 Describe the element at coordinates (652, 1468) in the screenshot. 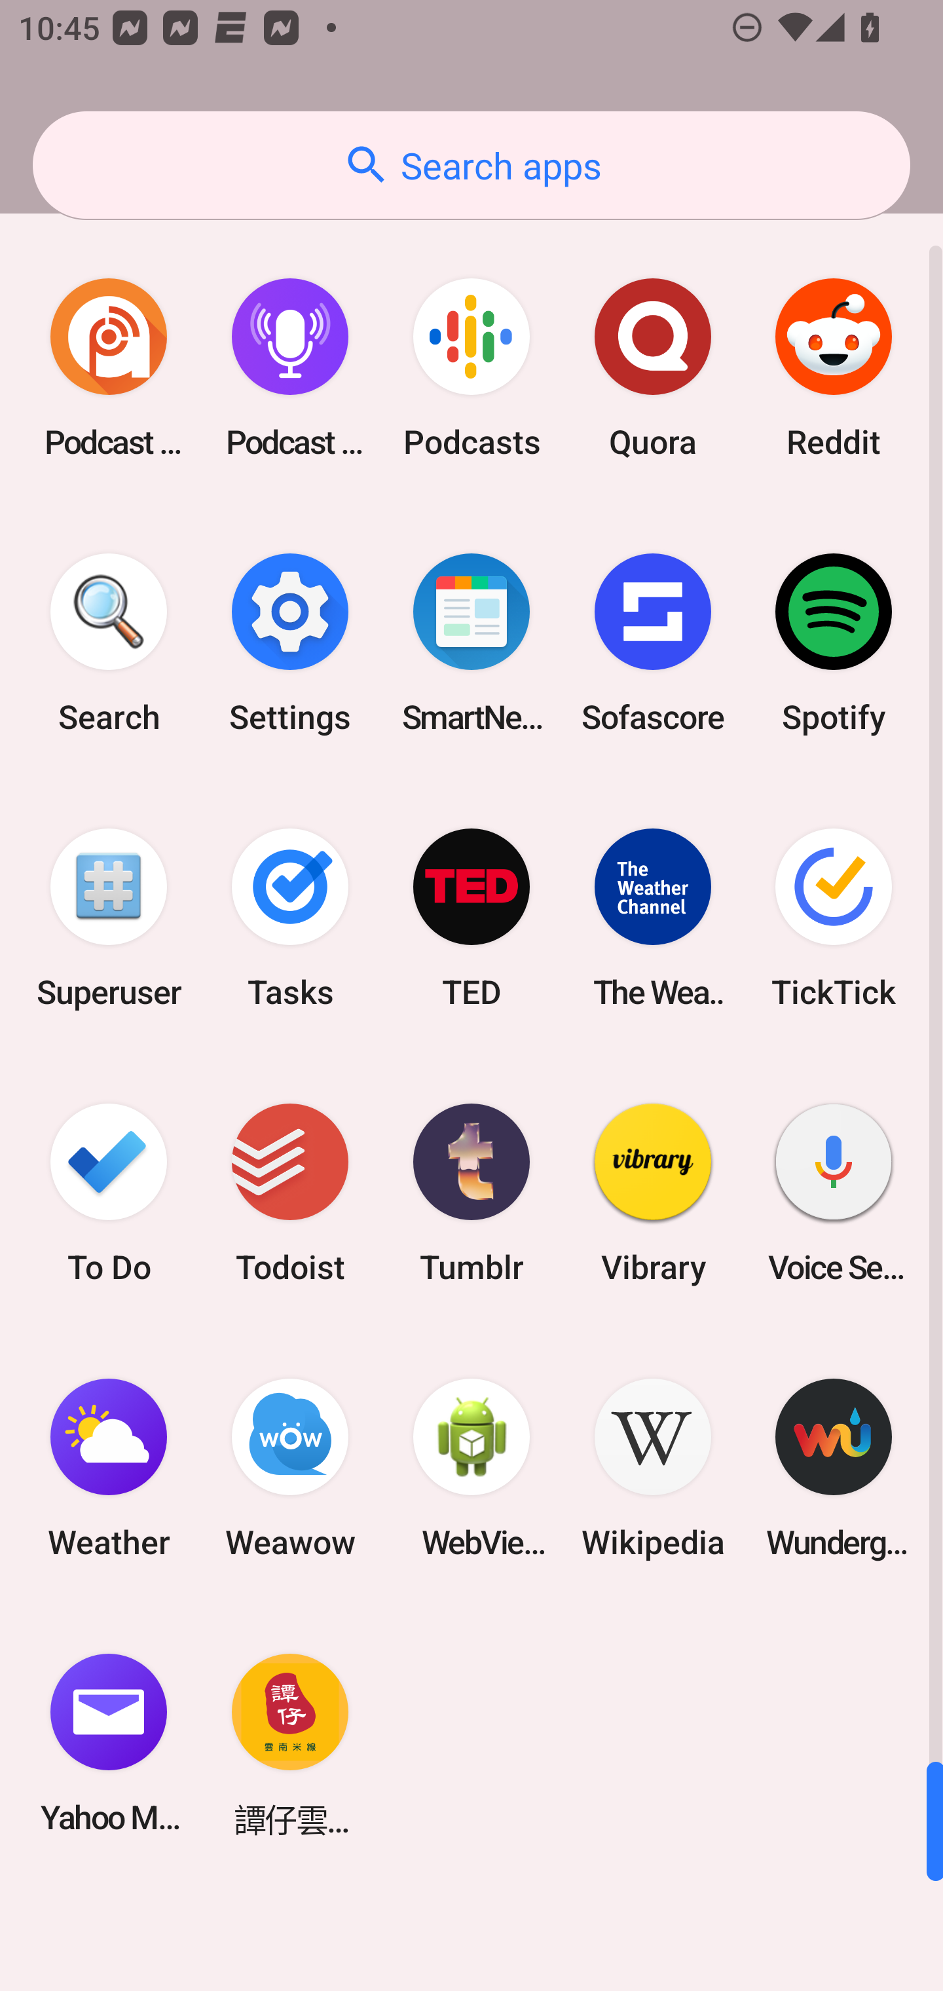

I see `Wikipedia` at that location.